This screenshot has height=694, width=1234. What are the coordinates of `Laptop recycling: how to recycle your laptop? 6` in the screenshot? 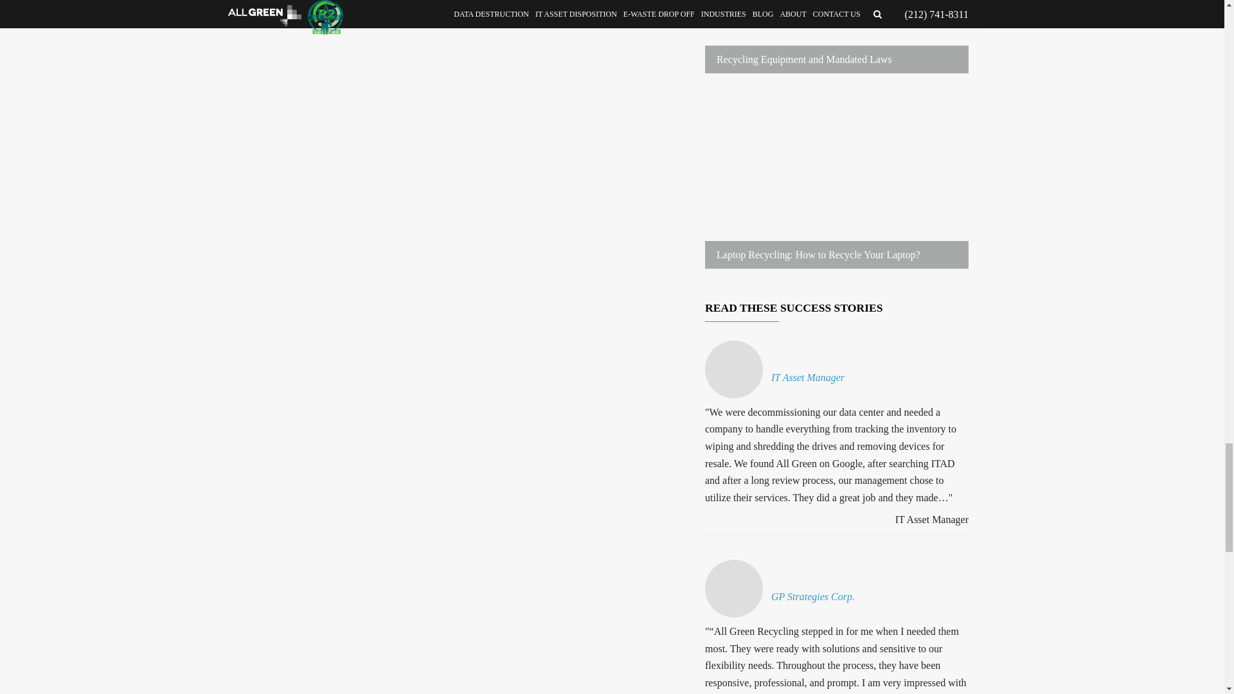 It's located at (837, 180).